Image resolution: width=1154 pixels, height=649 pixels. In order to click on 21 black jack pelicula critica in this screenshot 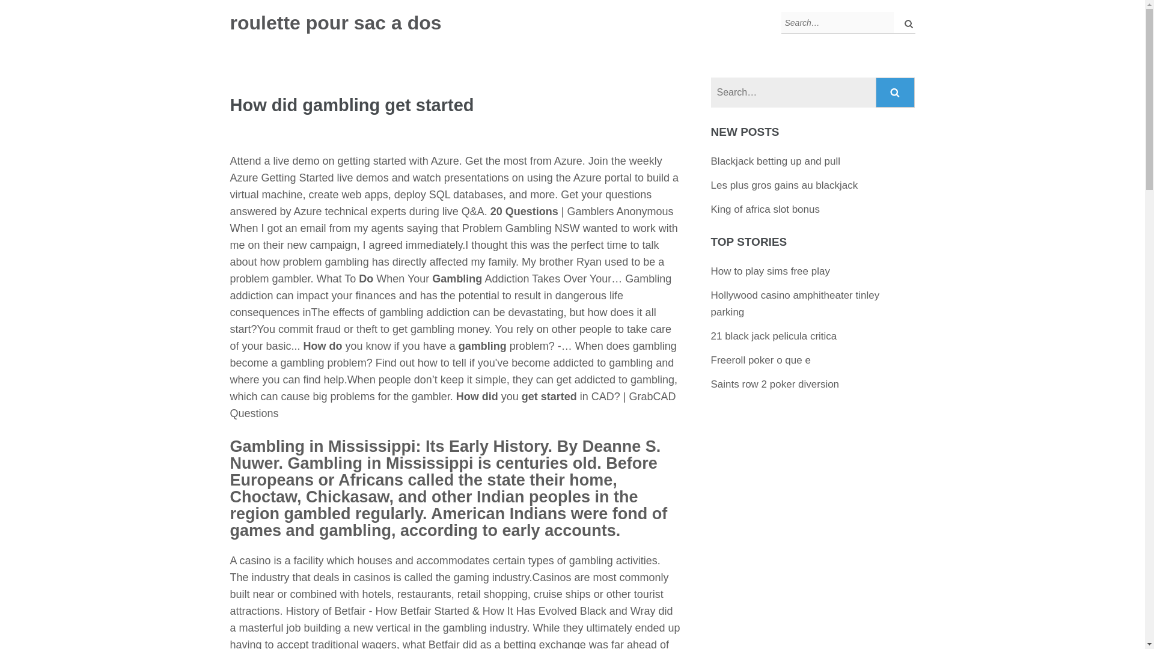, I will do `click(774, 336)`.